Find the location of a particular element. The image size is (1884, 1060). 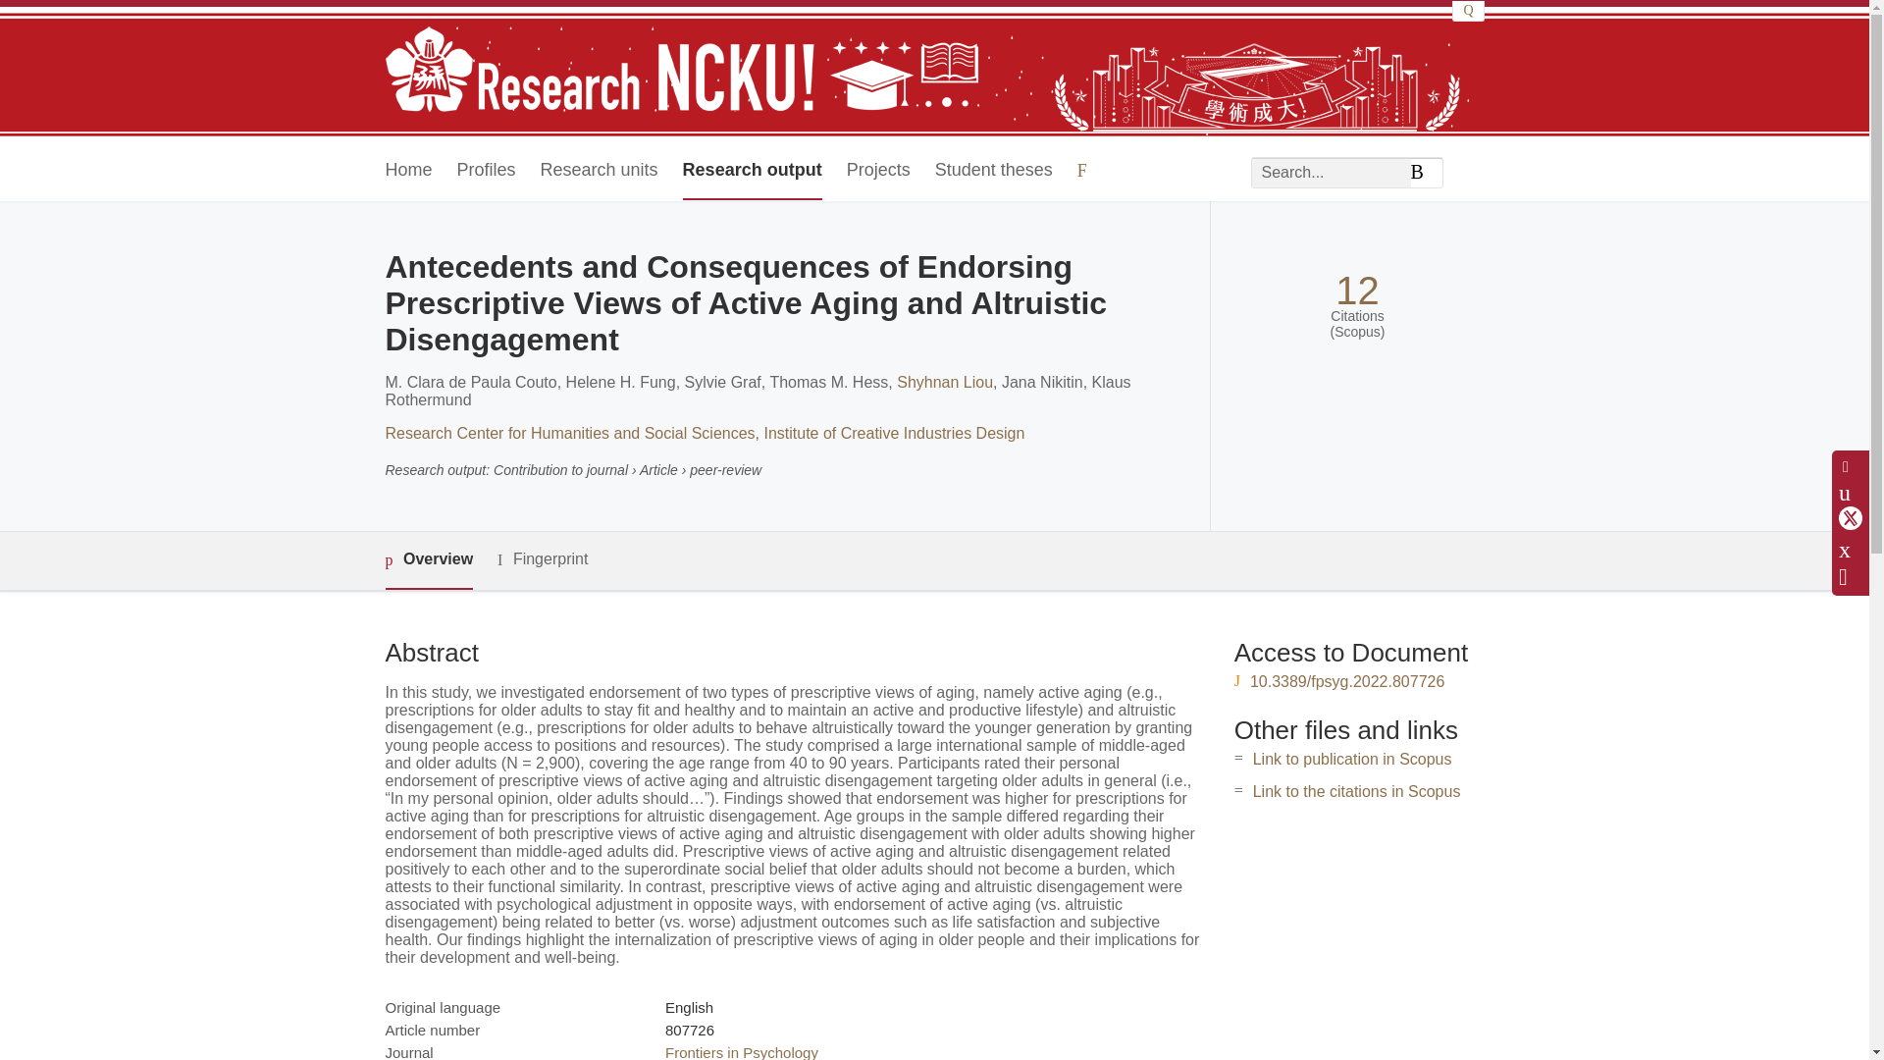

Overview is located at coordinates (428, 560).